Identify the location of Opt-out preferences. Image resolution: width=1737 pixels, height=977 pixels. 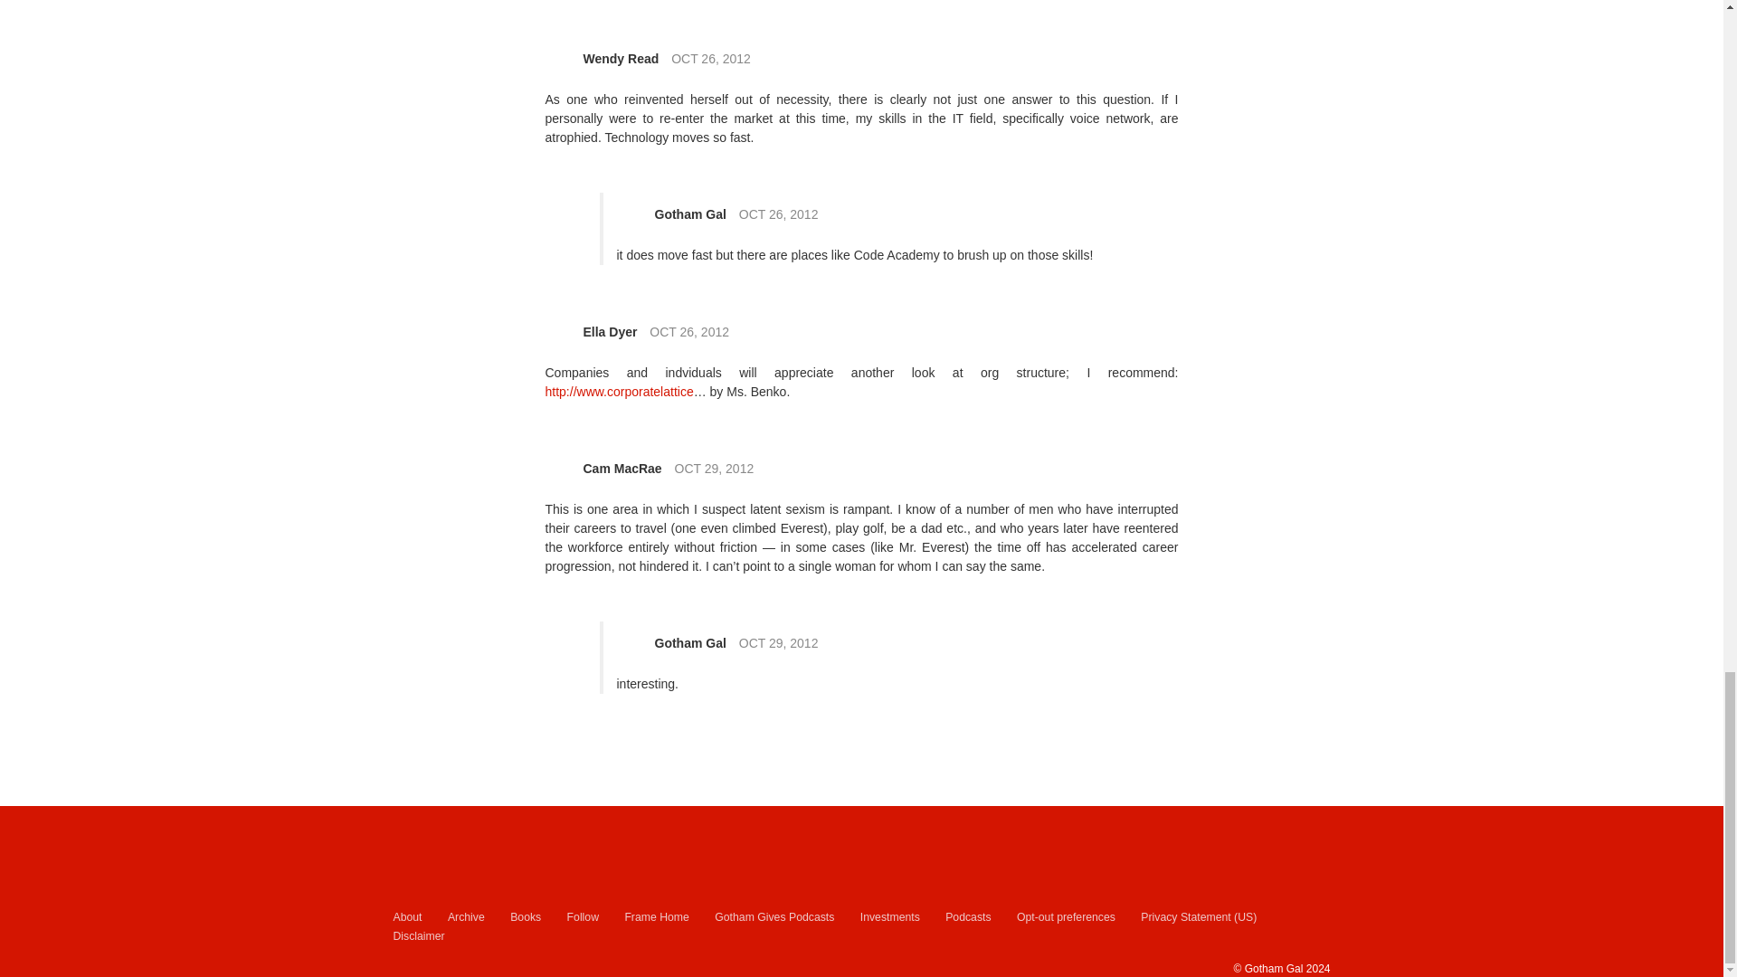
(1066, 917).